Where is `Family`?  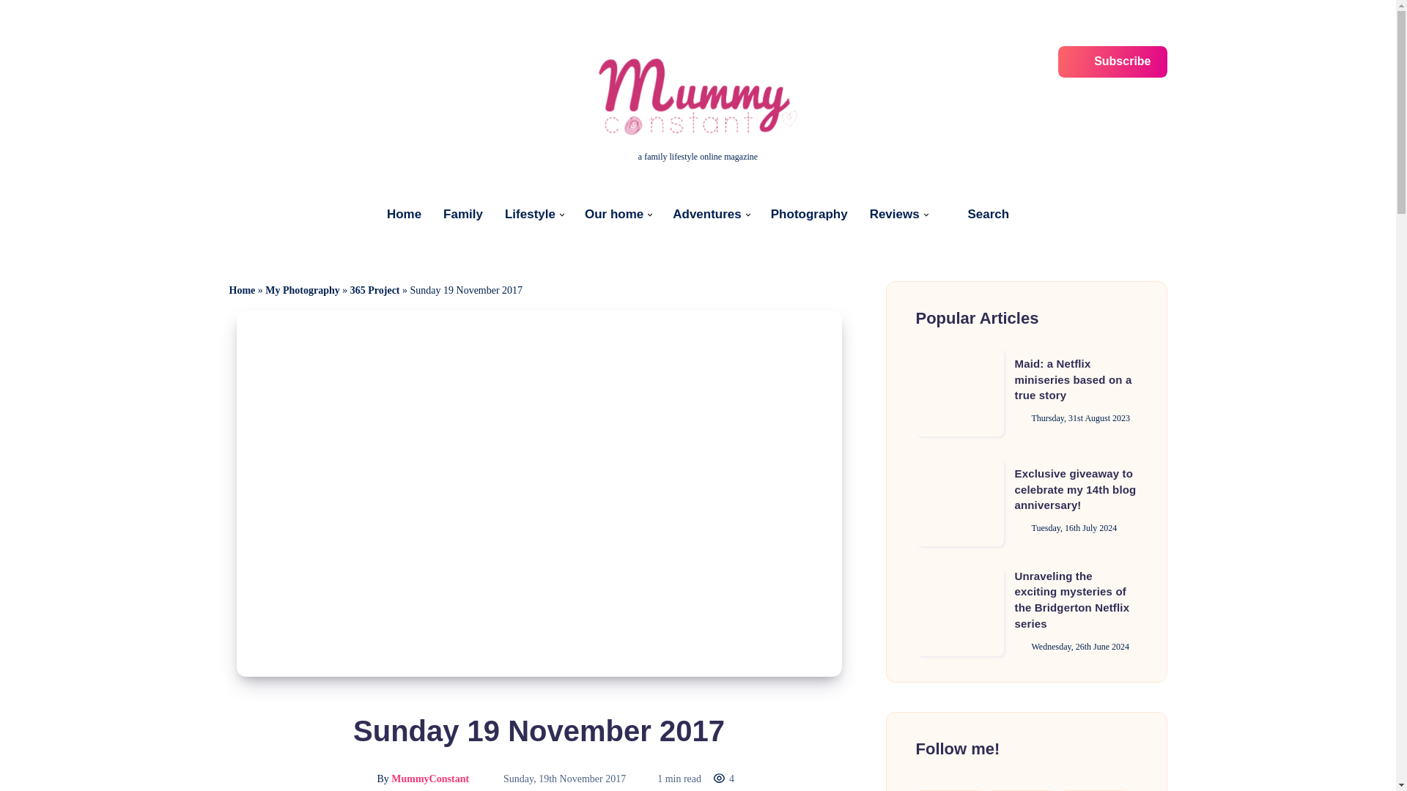
Family is located at coordinates (462, 214).